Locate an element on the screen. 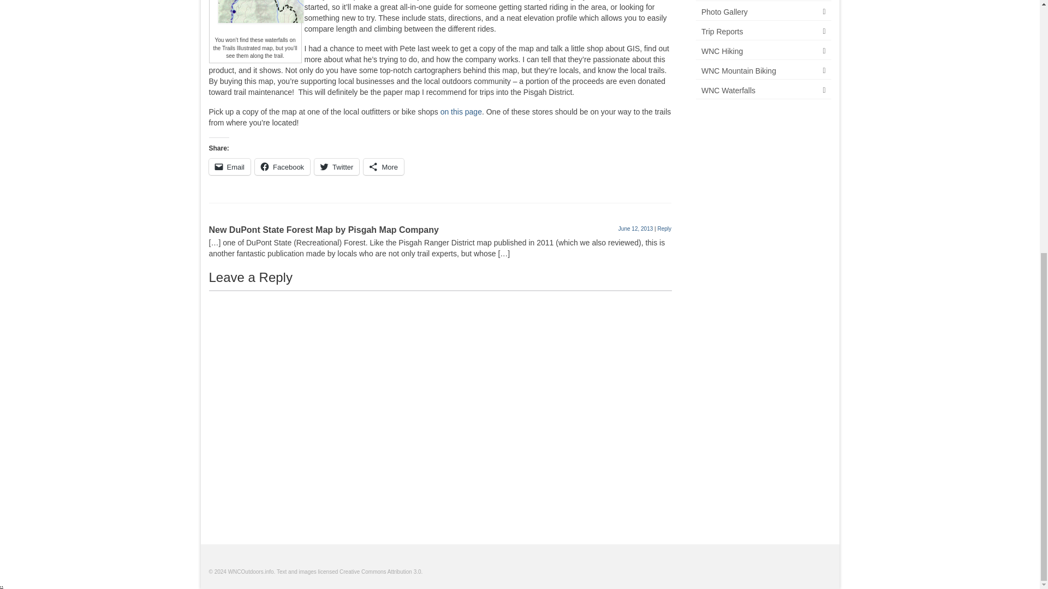 This screenshot has height=589, width=1048. Click to share on Facebook is located at coordinates (282, 166).